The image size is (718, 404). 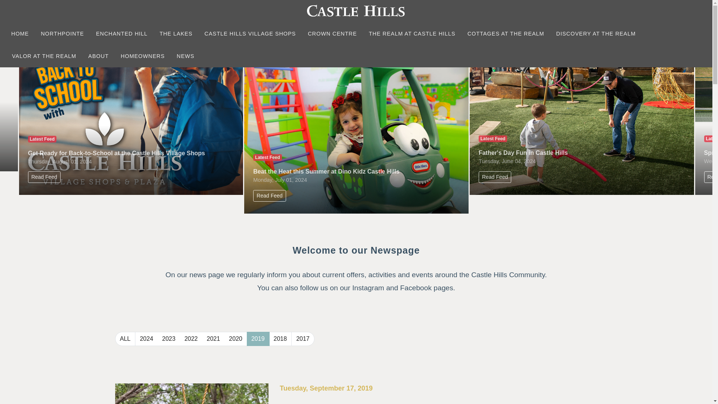 What do you see at coordinates (44, 56) in the screenshot?
I see `VALOR AT THE REALM` at bounding box center [44, 56].